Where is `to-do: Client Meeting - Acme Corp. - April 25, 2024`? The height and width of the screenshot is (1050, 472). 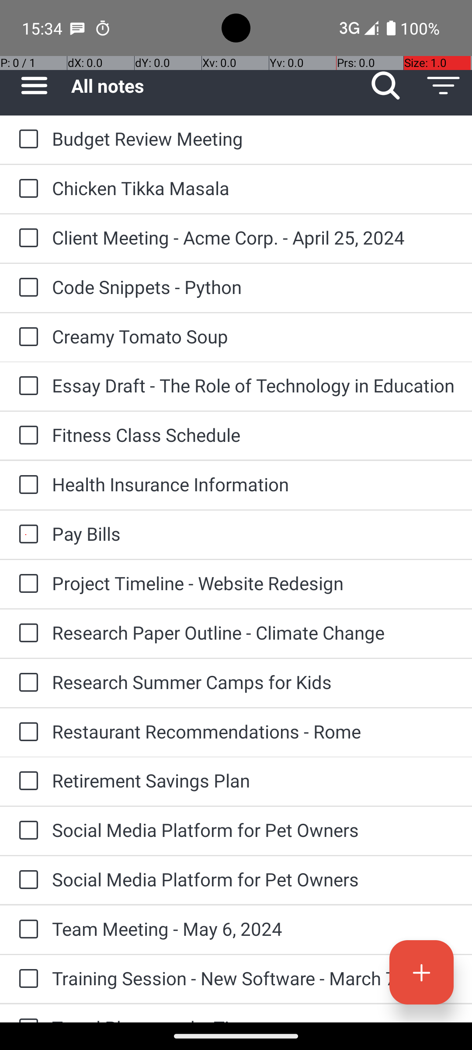 to-do: Client Meeting - Acme Corp. - April 25, 2024 is located at coordinates (26, 239).